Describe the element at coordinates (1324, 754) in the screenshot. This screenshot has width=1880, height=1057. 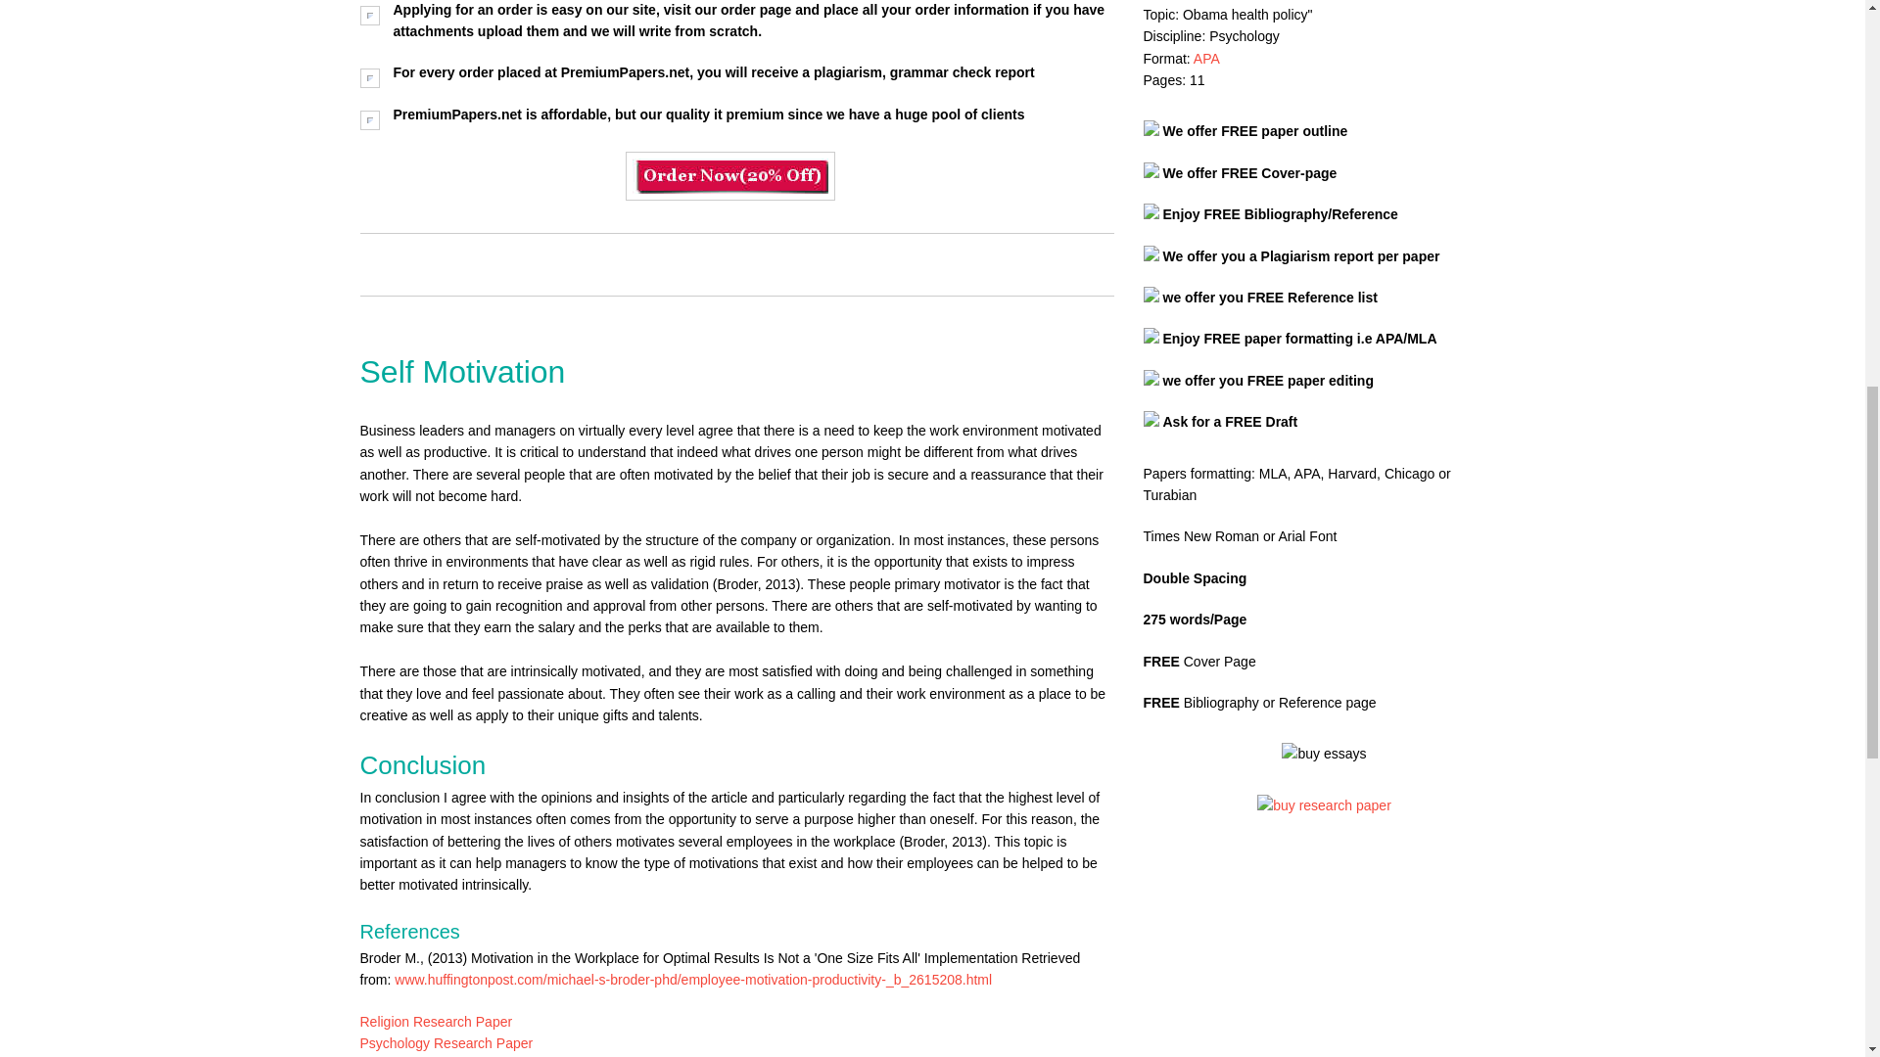
I see `buy essays` at that location.